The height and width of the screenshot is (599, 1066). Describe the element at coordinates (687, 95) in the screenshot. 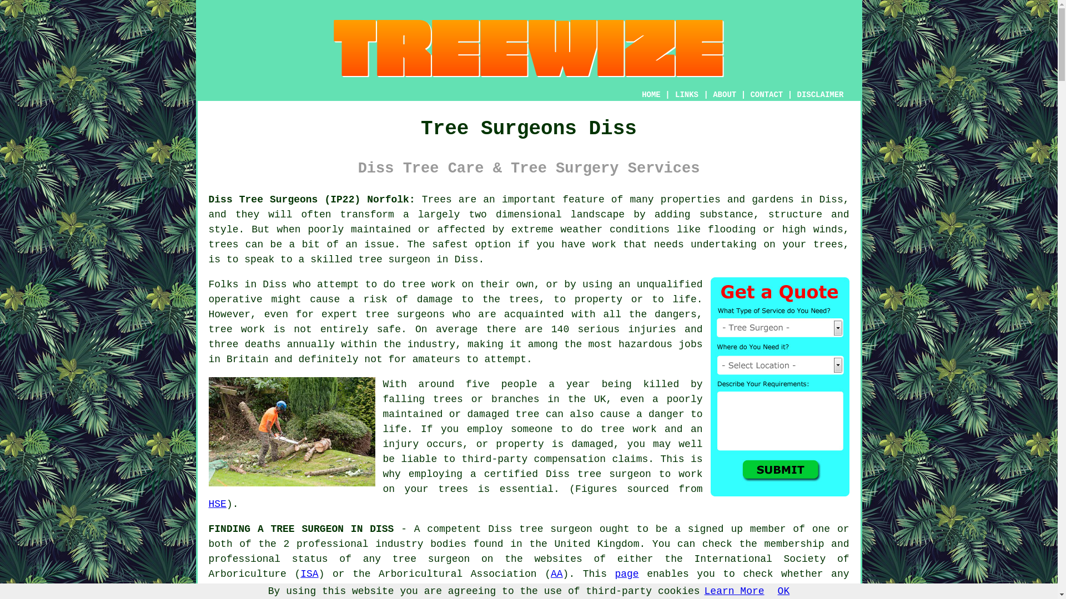

I see `LINKS` at that location.